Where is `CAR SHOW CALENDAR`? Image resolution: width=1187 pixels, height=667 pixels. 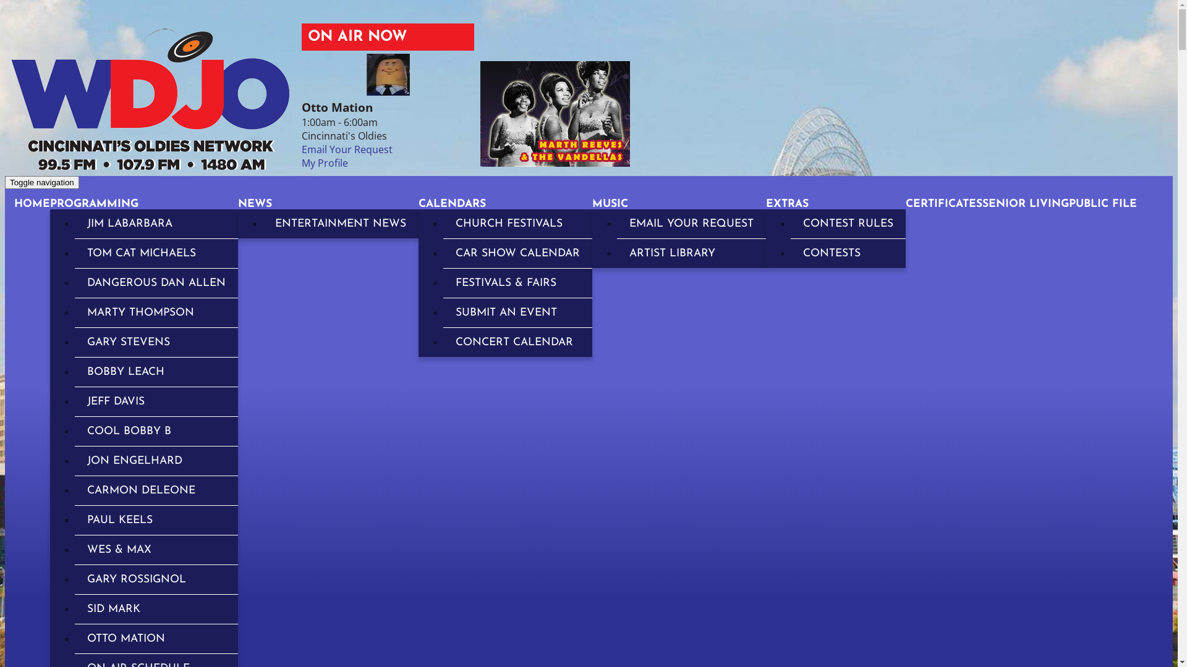 CAR SHOW CALENDAR is located at coordinates (518, 253).